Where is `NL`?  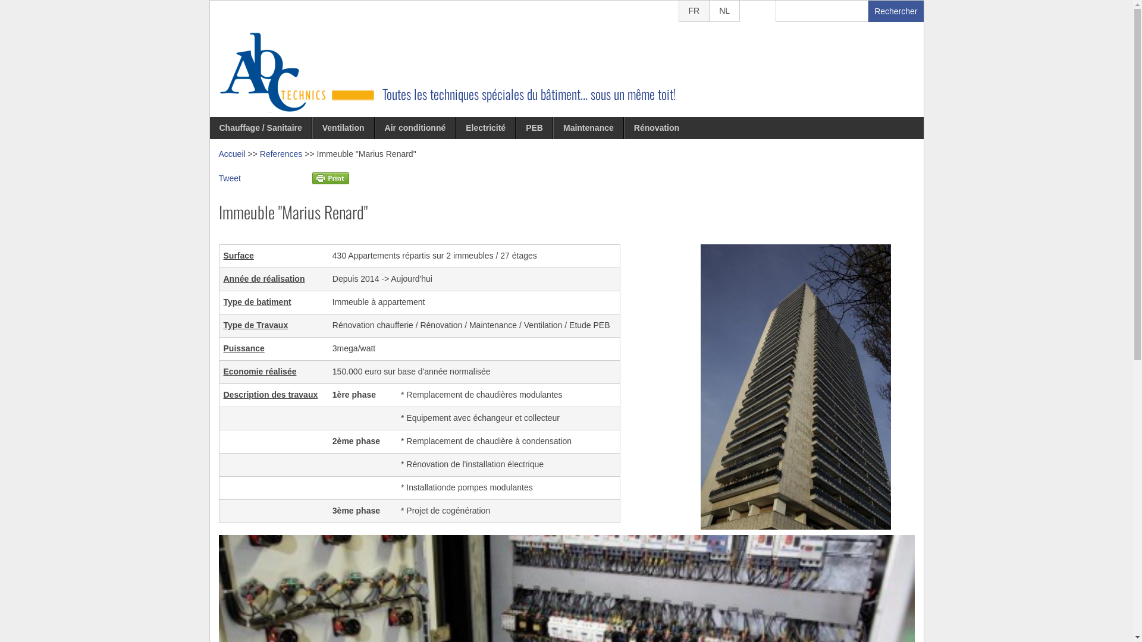
NL is located at coordinates (724, 11).